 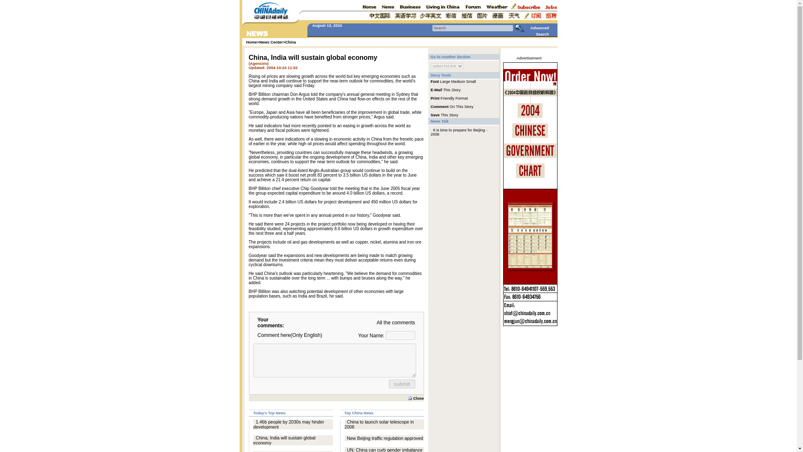 What do you see at coordinates (379, 424) in the screenshot?
I see `China to launch solar telescope in 2008` at bounding box center [379, 424].